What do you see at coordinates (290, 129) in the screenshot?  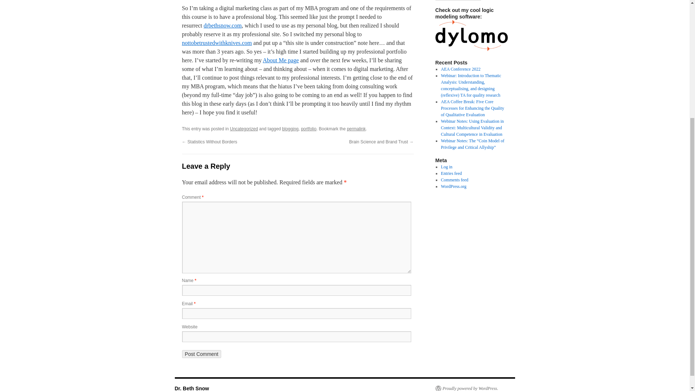 I see `blogging` at bounding box center [290, 129].